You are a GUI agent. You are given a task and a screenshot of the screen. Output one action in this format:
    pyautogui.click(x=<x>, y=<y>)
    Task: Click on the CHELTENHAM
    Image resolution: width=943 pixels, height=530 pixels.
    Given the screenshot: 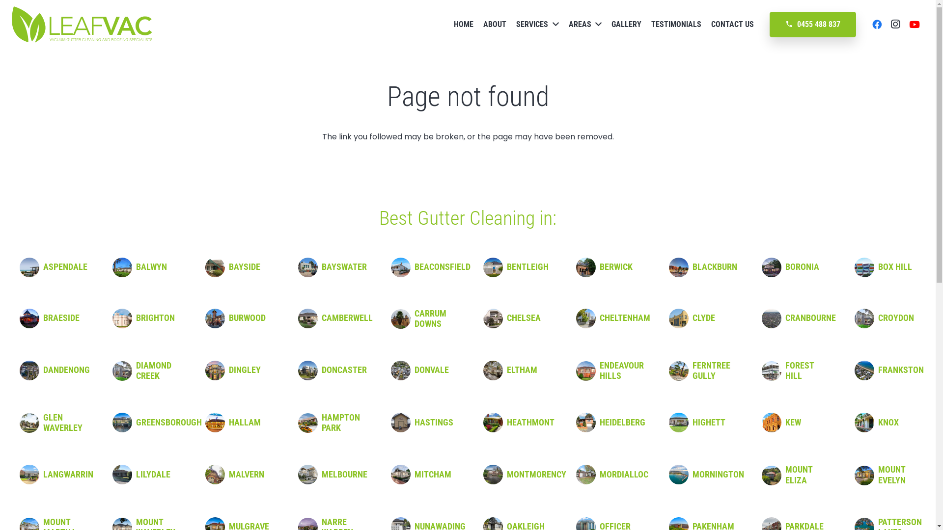 What is the action you would take?
    pyautogui.click(x=625, y=318)
    